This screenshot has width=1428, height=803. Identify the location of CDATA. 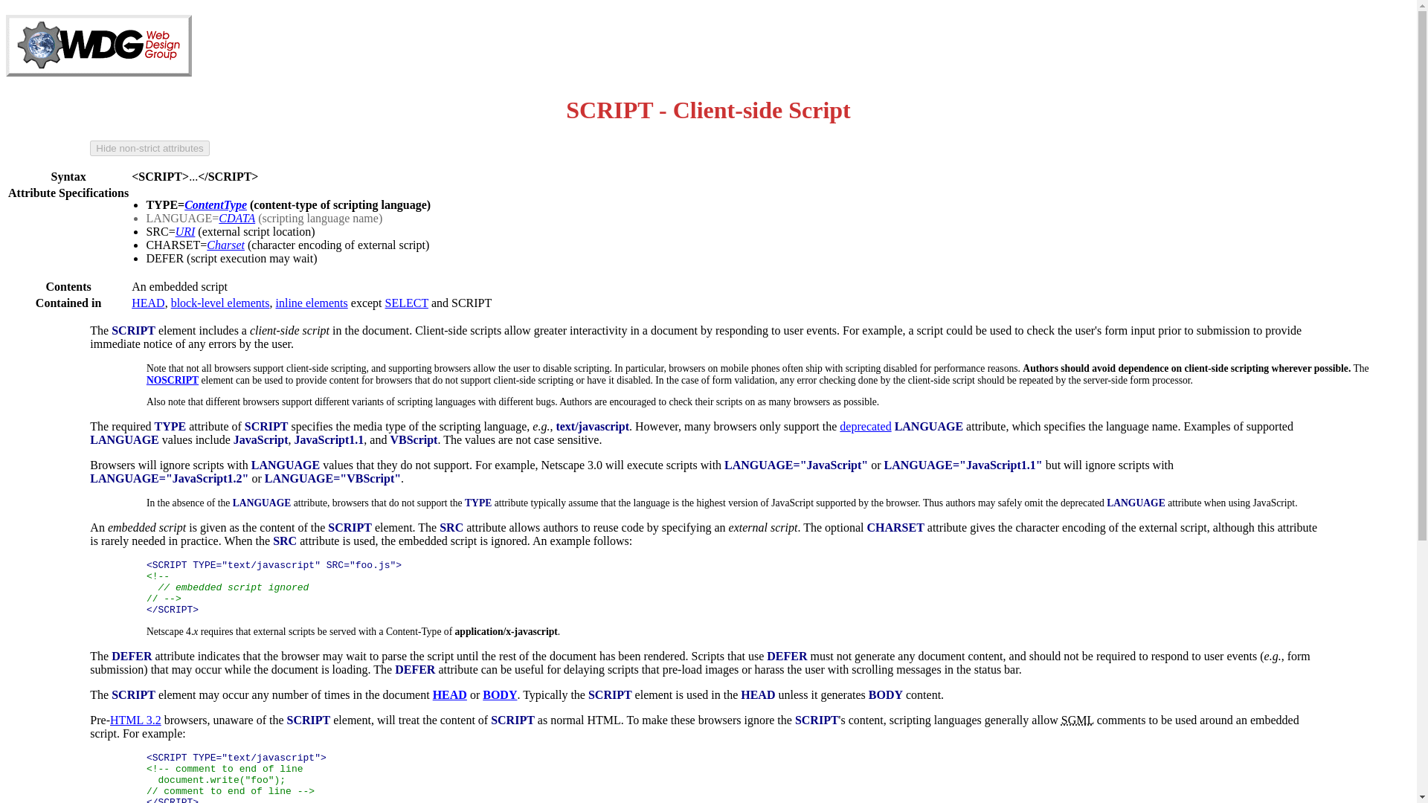
(237, 219).